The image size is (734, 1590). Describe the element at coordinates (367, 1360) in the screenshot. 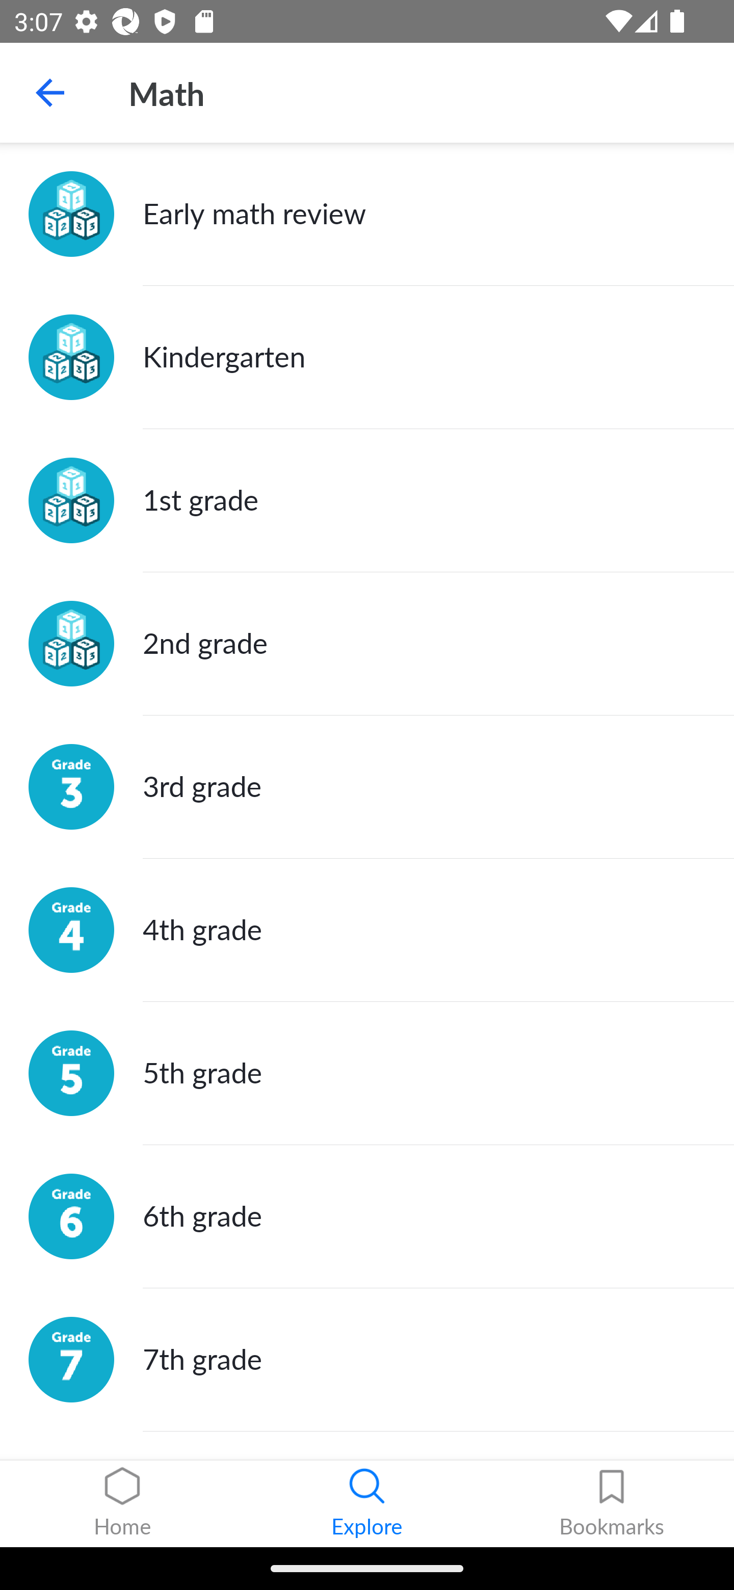

I see `7th grade` at that location.